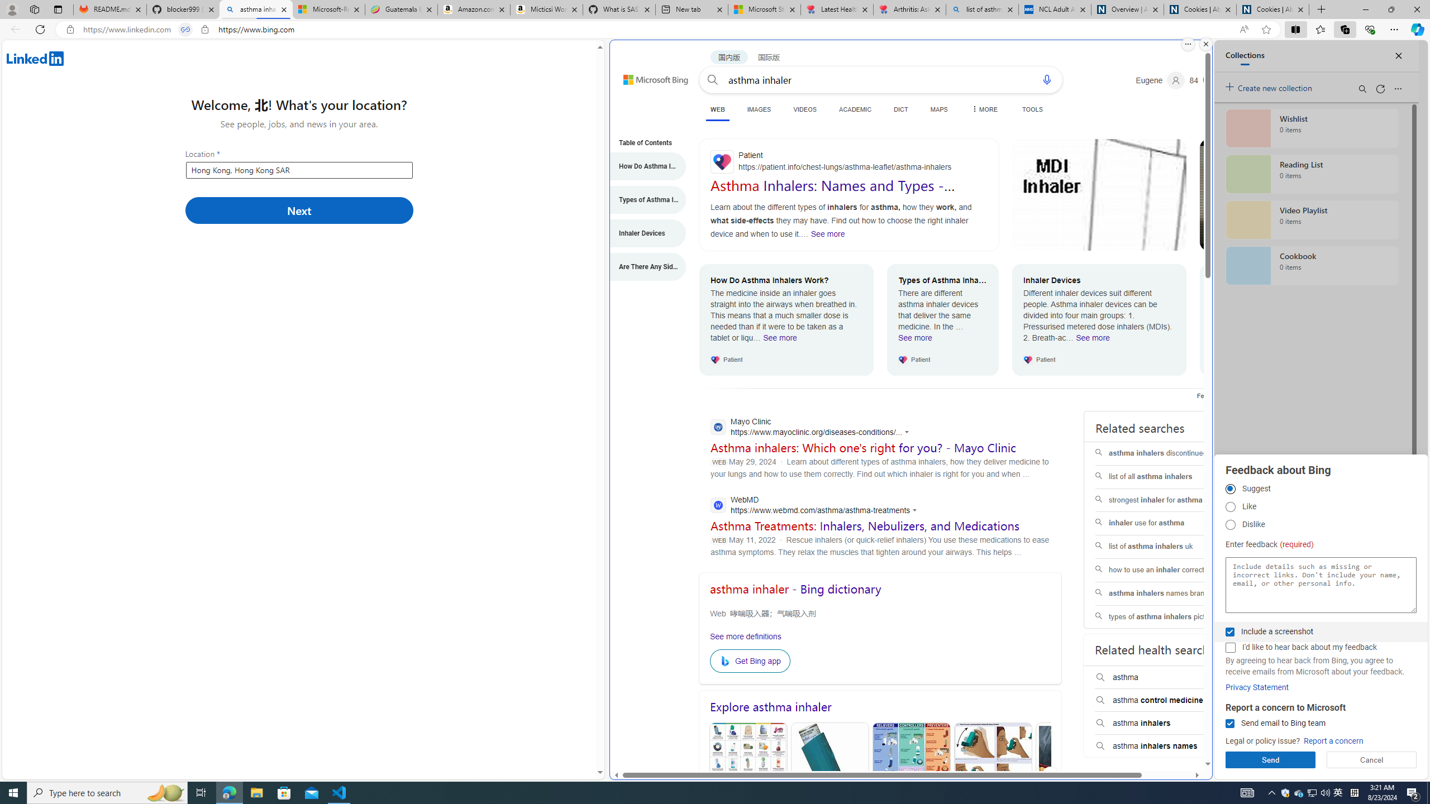  Describe the element at coordinates (1166, 801) in the screenshot. I see `Class: spl_logobg` at that location.